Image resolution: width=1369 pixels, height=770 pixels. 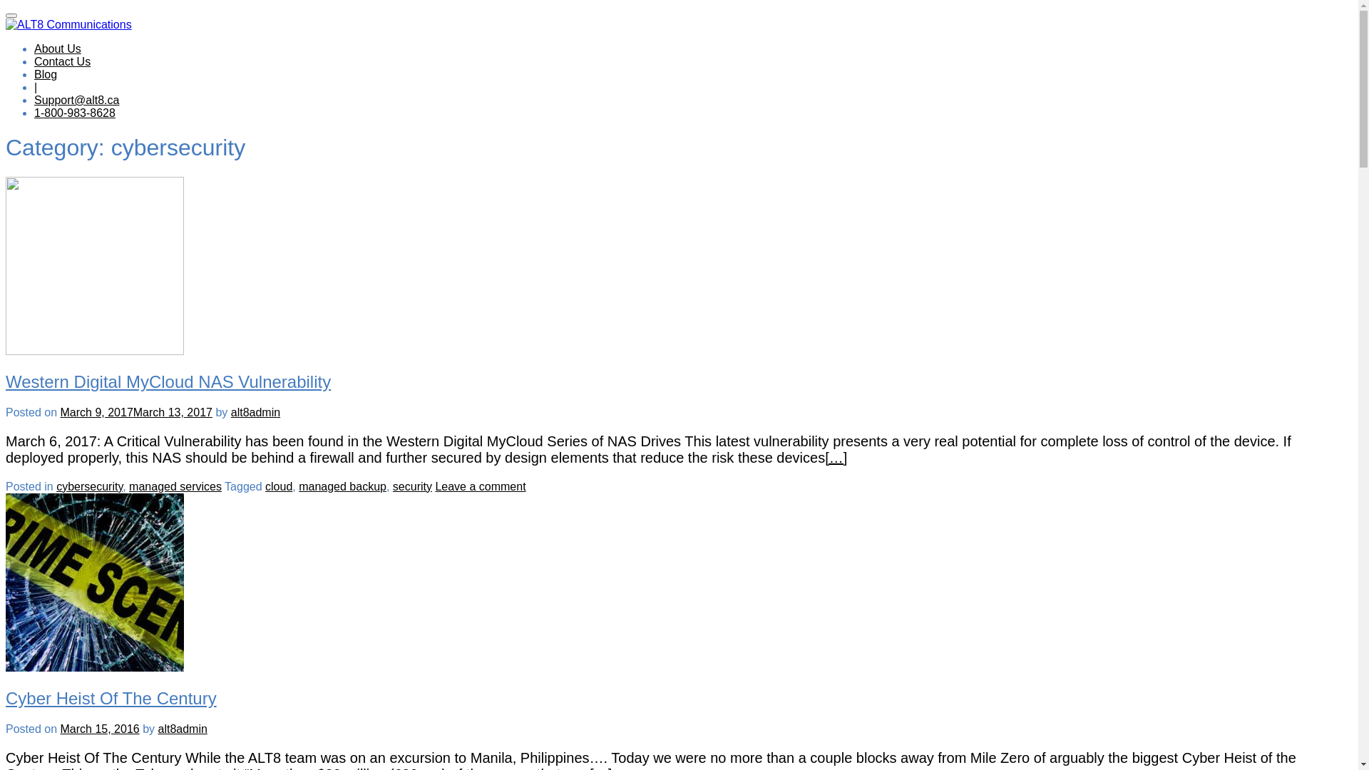 I want to click on alt8admin, so click(x=183, y=729).